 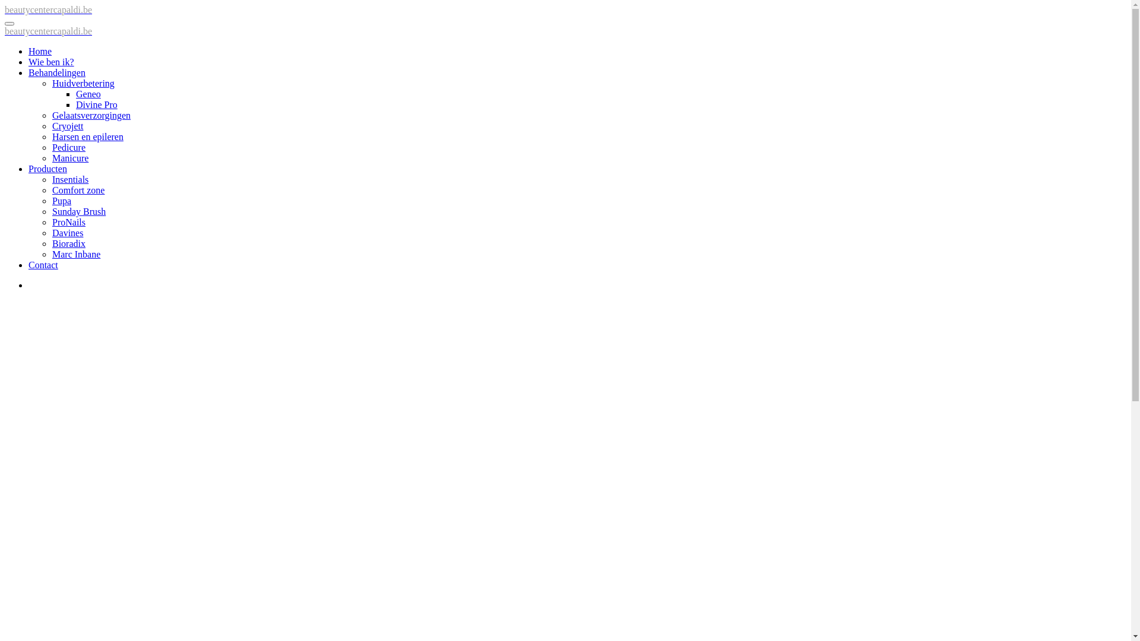 What do you see at coordinates (47, 169) in the screenshot?
I see `Producten` at bounding box center [47, 169].